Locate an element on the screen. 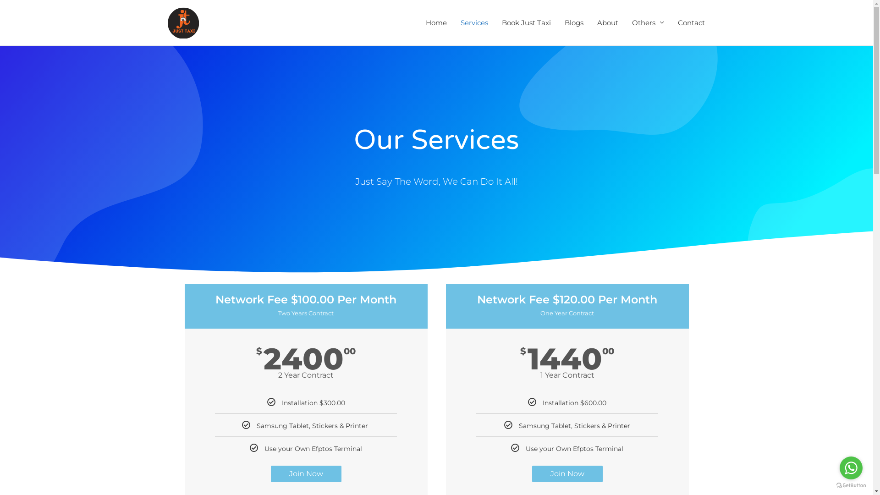  Blogs is located at coordinates (574, 23).